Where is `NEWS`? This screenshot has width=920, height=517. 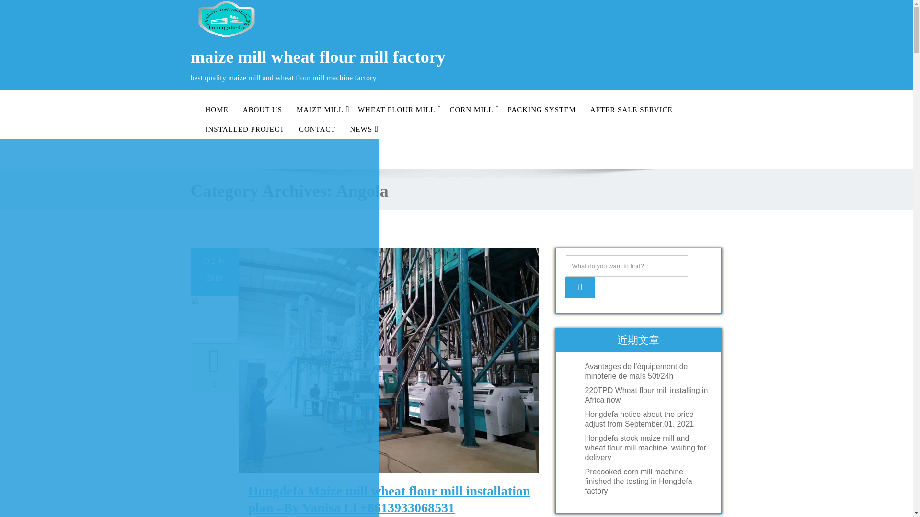
NEWS is located at coordinates (361, 129).